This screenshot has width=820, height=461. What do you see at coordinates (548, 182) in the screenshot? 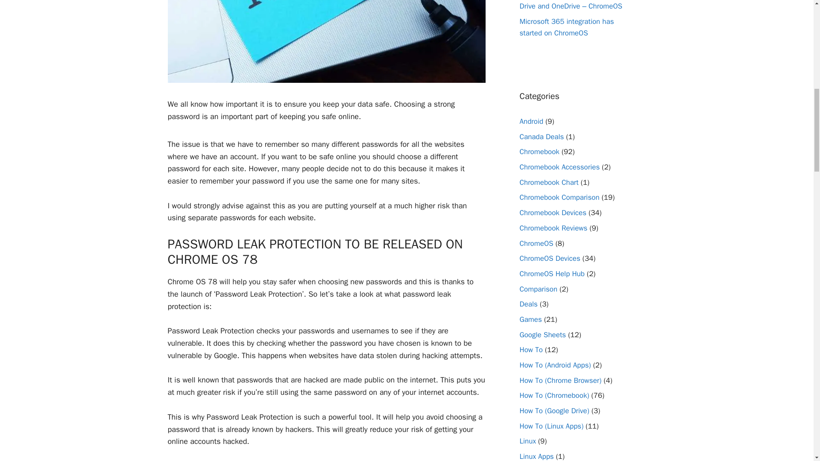
I see `Chromebook Chart` at bounding box center [548, 182].